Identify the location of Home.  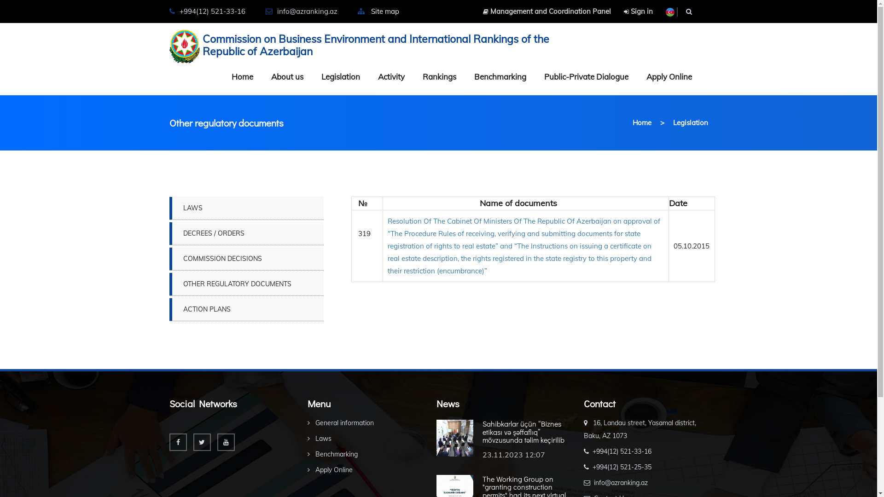
(242, 77).